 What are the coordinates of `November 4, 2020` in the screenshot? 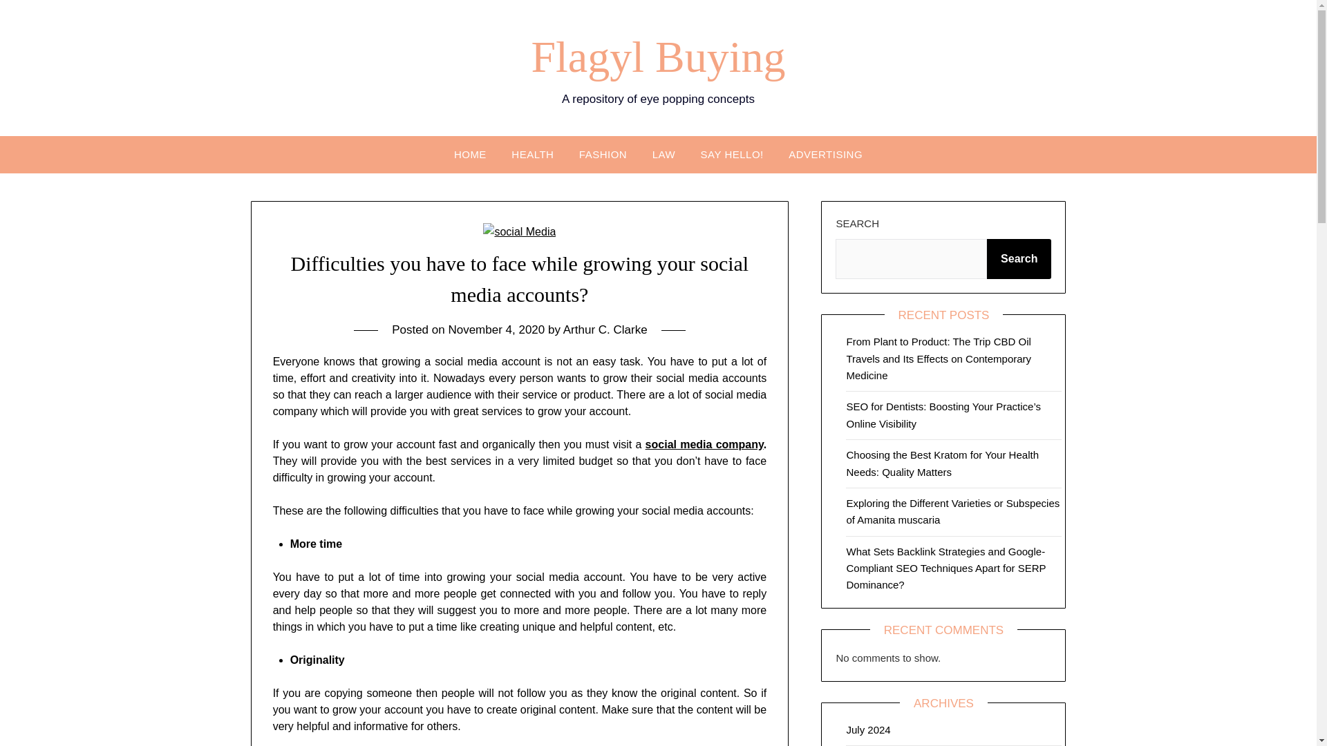 It's located at (496, 329).